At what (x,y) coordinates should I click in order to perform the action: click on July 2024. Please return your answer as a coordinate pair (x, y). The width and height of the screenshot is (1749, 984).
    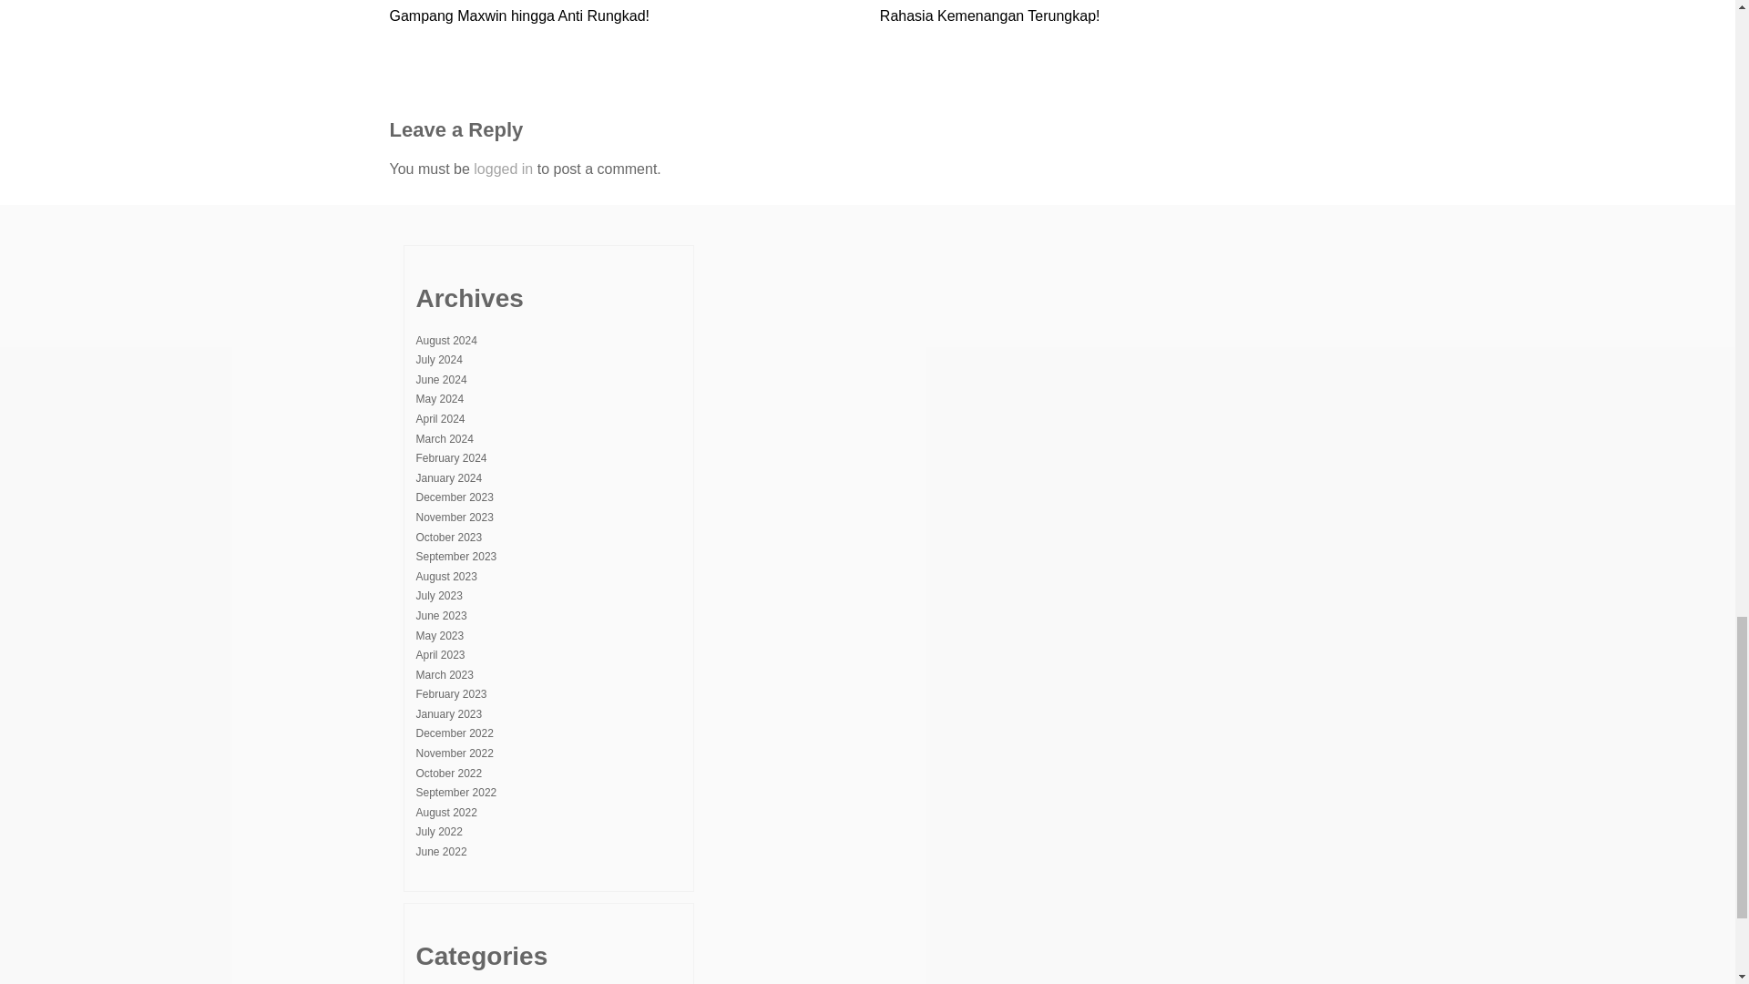
    Looking at the image, I should click on (438, 359).